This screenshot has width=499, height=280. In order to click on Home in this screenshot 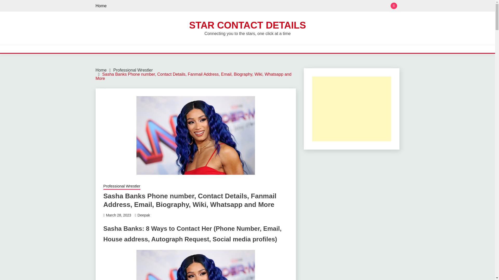, I will do `click(101, 6)`.